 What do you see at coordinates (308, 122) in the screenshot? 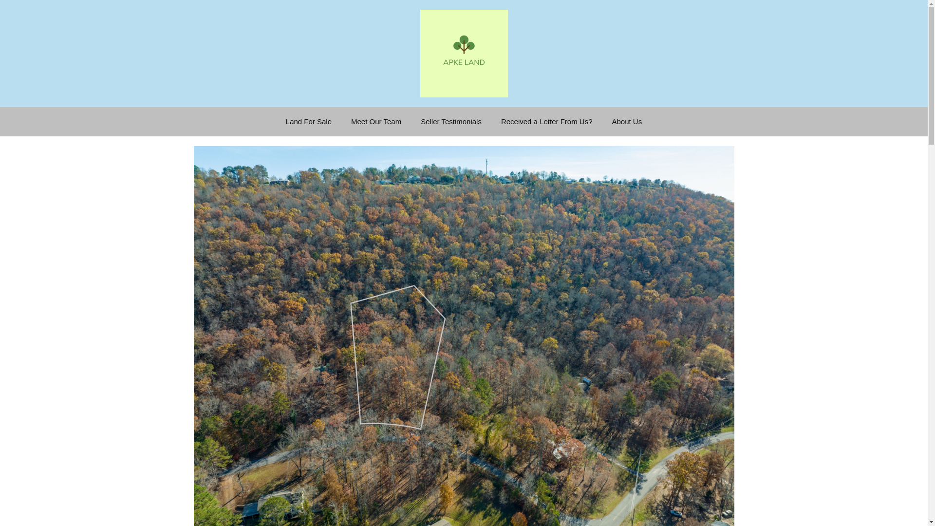
I see `Land For Sale` at bounding box center [308, 122].